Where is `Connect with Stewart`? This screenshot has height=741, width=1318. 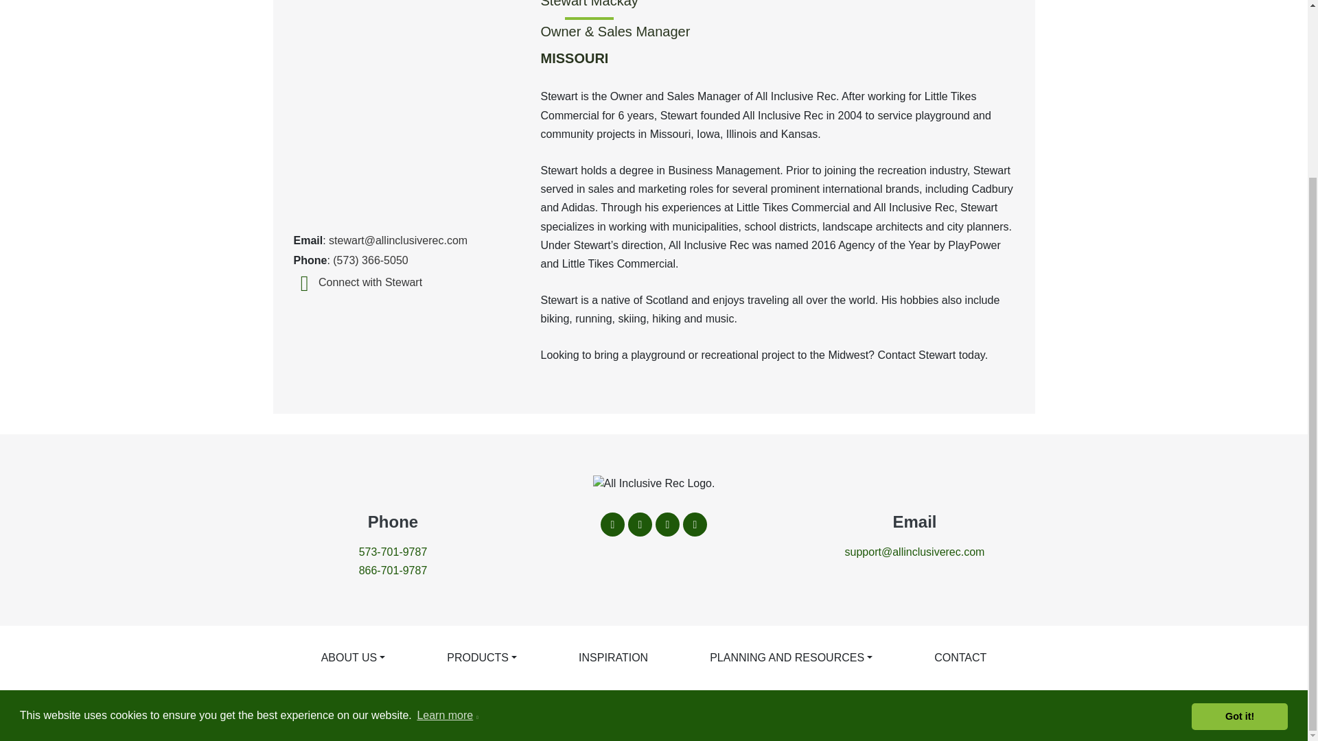
Connect with Stewart is located at coordinates (358, 282).